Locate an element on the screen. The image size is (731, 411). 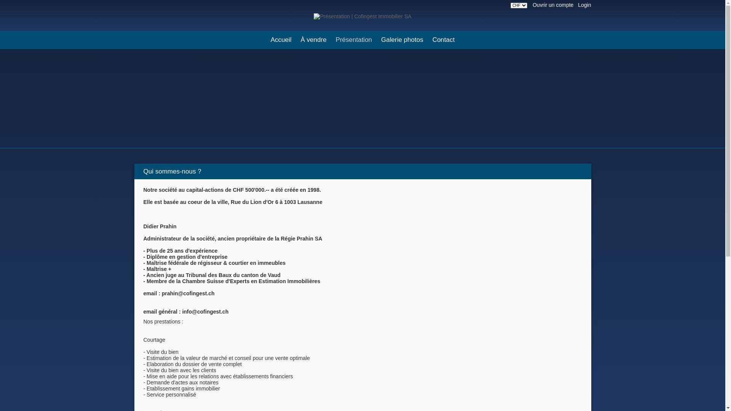
Contact is located at coordinates (444, 40).